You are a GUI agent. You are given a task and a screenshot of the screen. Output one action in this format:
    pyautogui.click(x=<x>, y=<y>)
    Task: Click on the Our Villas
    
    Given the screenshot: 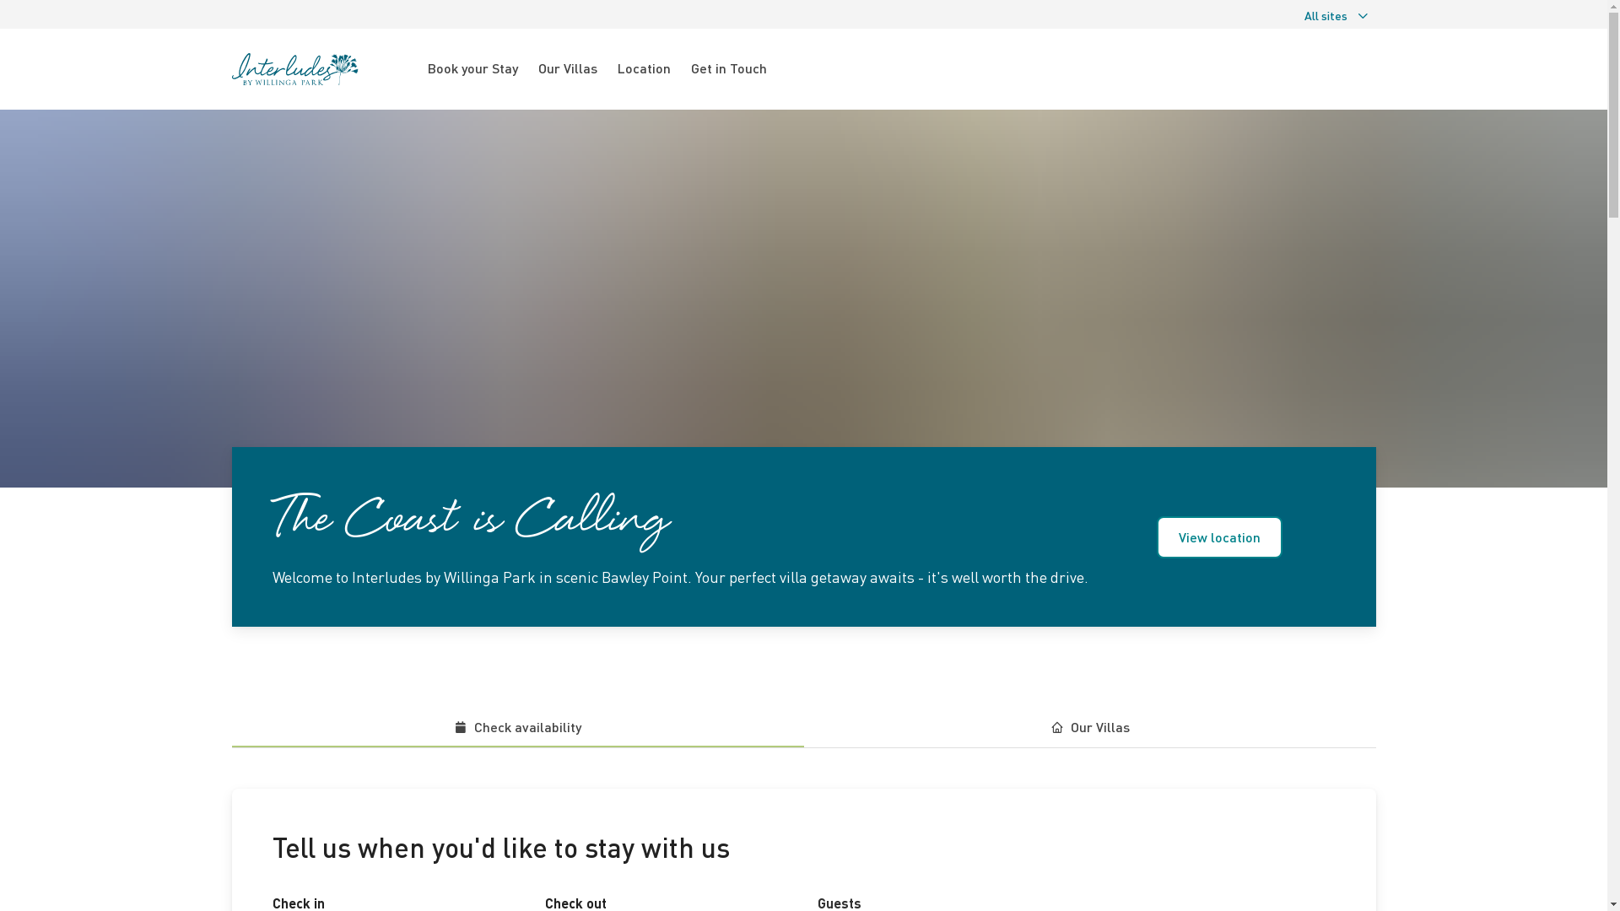 What is the action you would take?
    pyautogui.click(x=568, y=69)
    